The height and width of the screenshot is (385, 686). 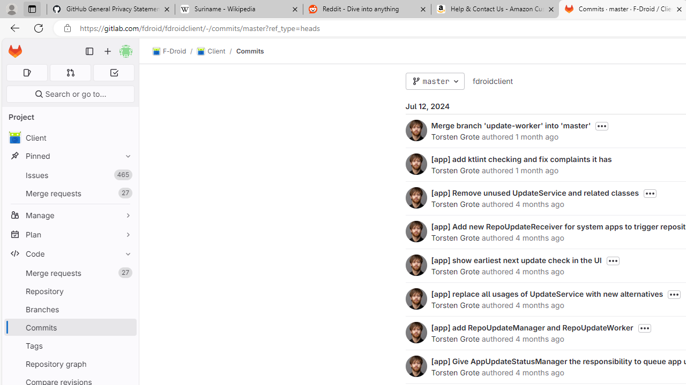 I want to click on Client, so click(x=211, y=51).